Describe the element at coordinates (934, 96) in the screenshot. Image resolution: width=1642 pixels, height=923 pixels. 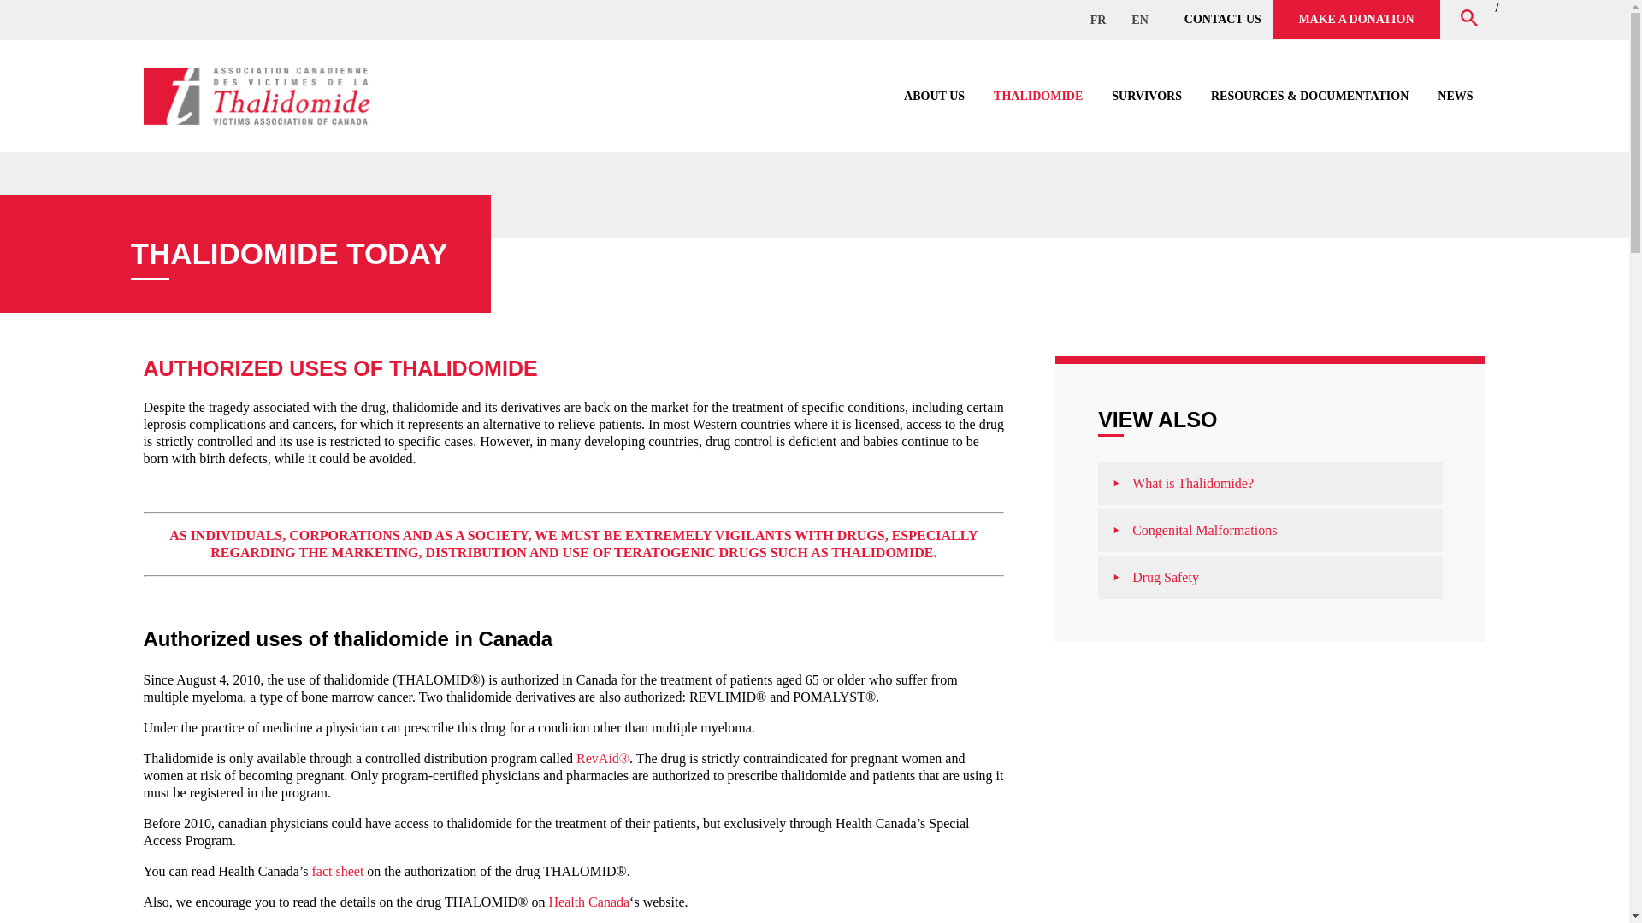
I see `ABOUT US` at that location.